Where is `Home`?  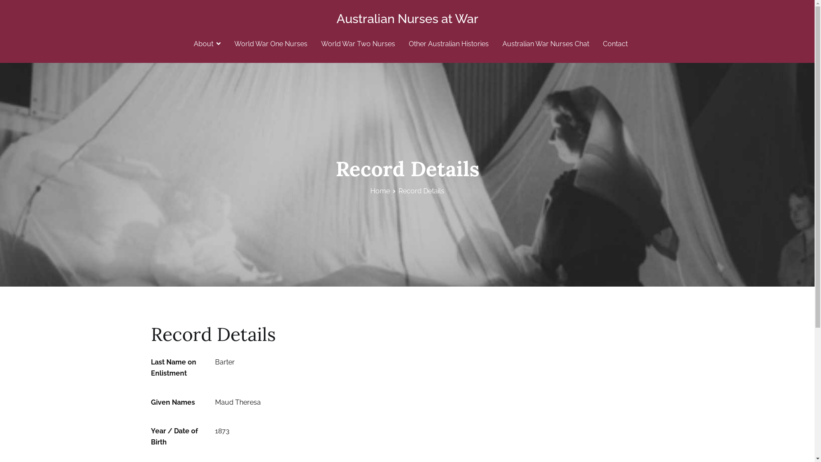
Home is located at coordinates (380, 191).